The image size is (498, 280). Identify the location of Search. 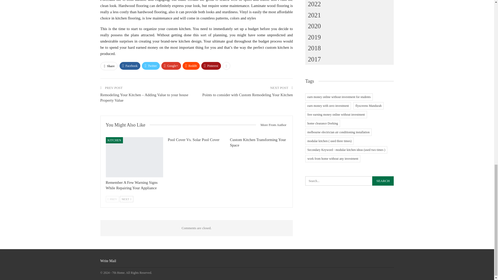
(383, 181).